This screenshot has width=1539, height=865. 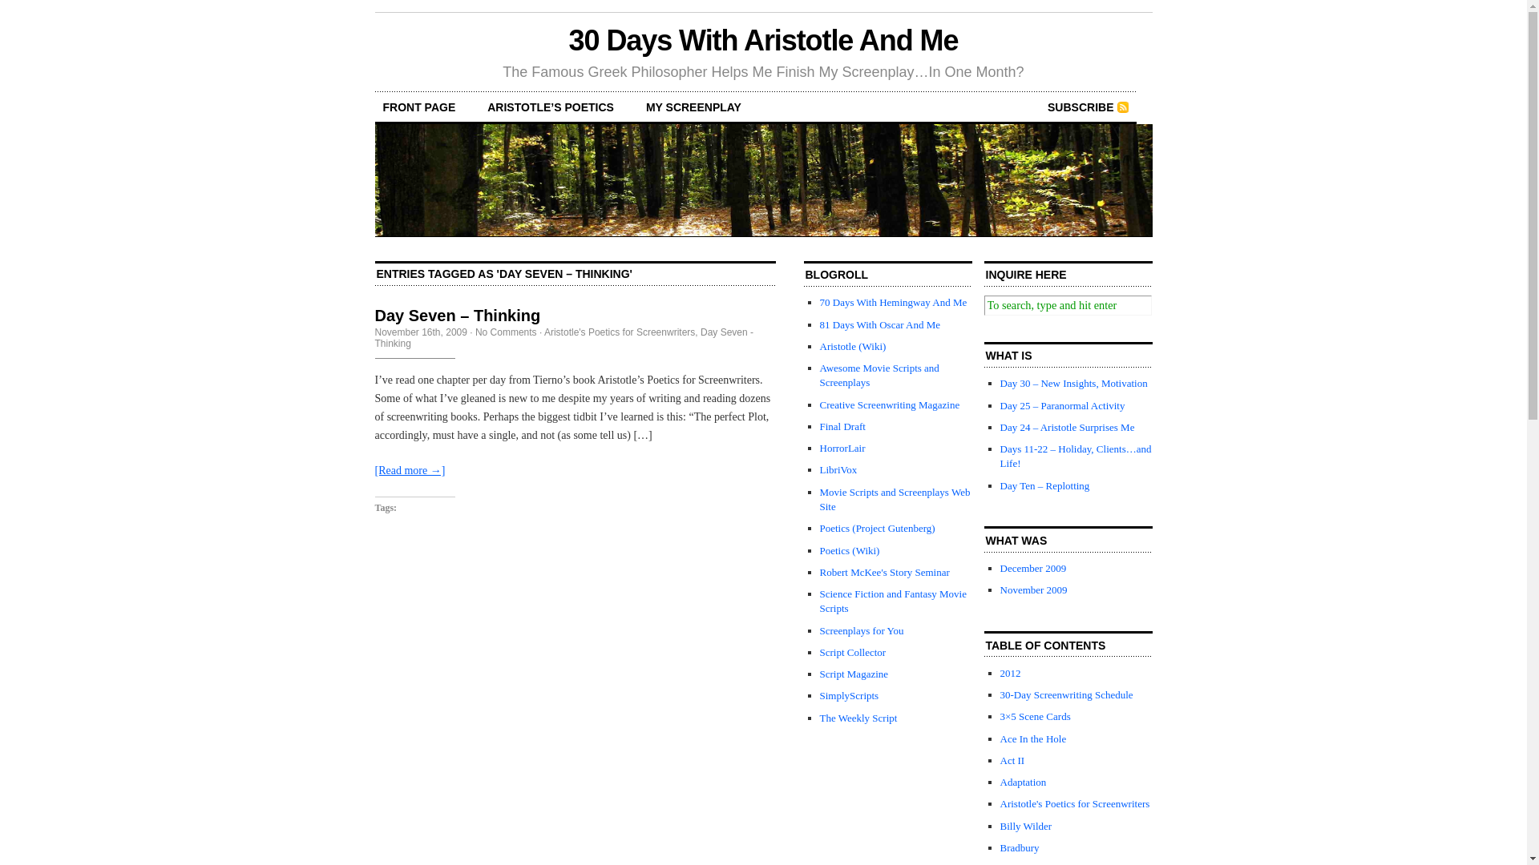 What do you see at coordinates (1067, 695) in the screenshot?
I see `30-Day Screenwriting Schedule` at bounding box center [1067, 695].